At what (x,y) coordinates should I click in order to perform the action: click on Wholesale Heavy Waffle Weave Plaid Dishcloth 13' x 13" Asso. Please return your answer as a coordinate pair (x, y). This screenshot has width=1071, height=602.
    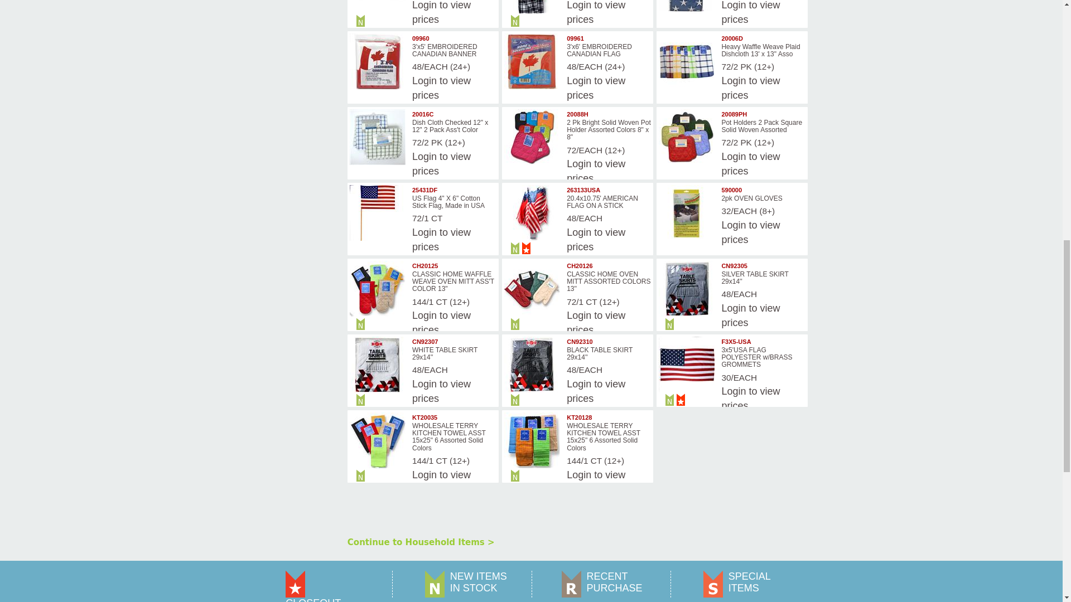
    Looking at the image, I should click on (686, 61).